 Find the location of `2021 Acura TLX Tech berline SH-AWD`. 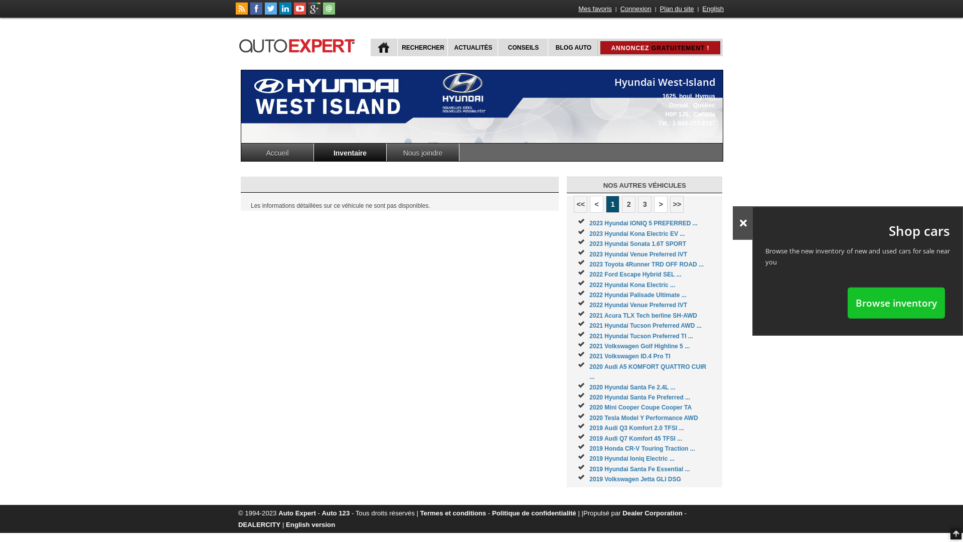

2021 Acura TLX Tech berline SH-AWD is located at coordinates (643, 316).